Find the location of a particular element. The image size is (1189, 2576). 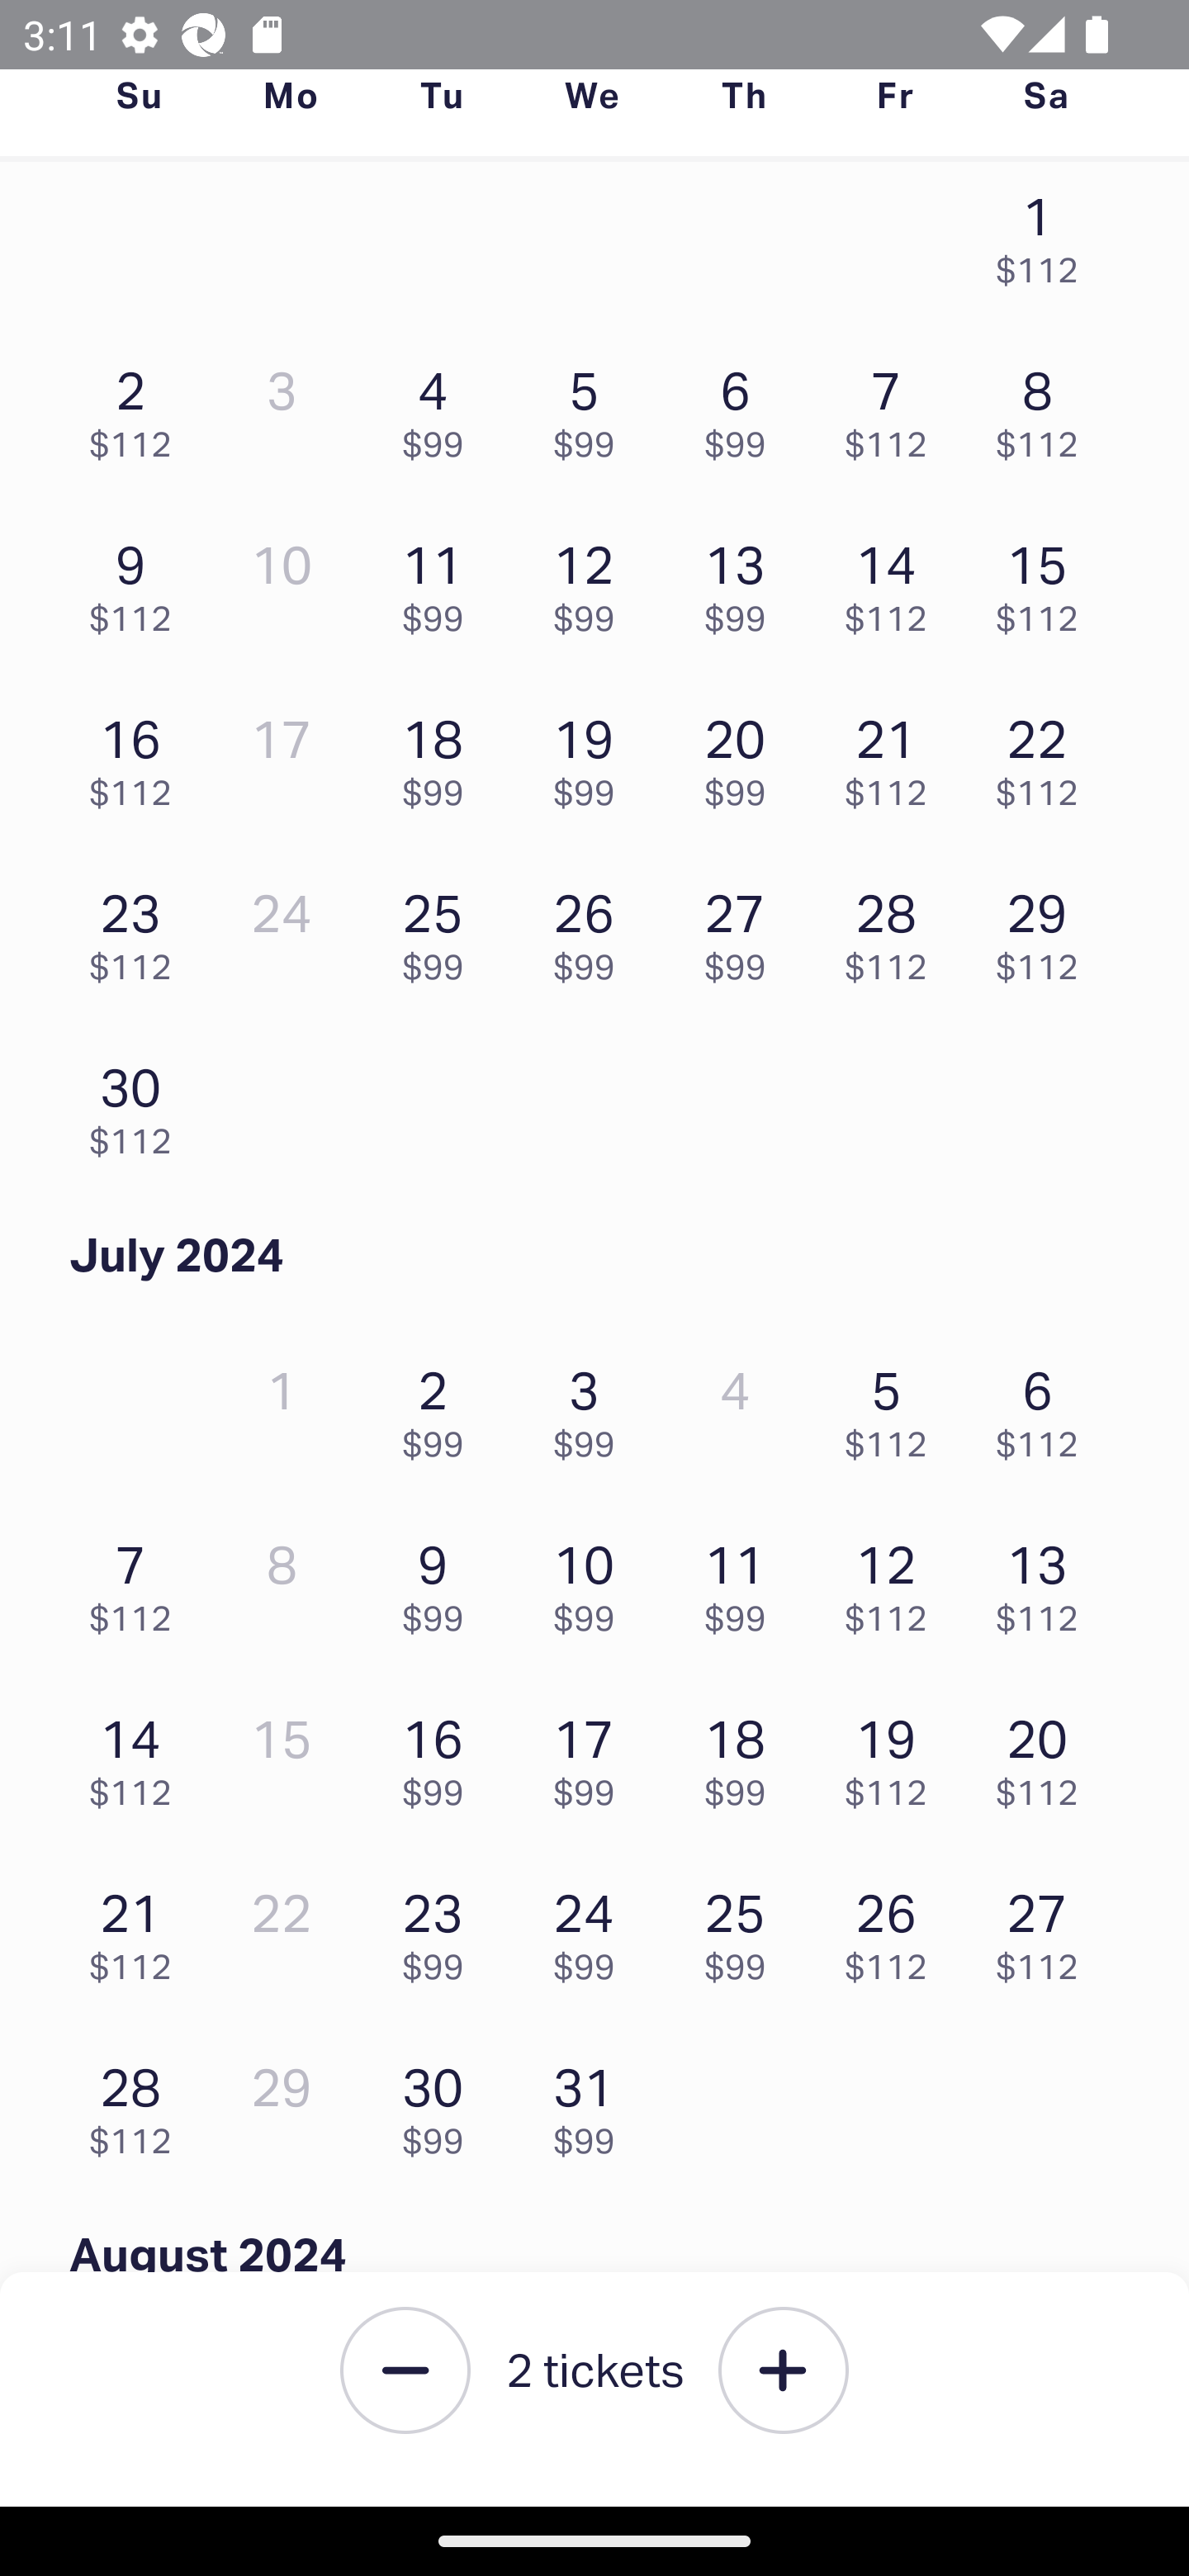

2 $112 is located at coordinates (139, 405).